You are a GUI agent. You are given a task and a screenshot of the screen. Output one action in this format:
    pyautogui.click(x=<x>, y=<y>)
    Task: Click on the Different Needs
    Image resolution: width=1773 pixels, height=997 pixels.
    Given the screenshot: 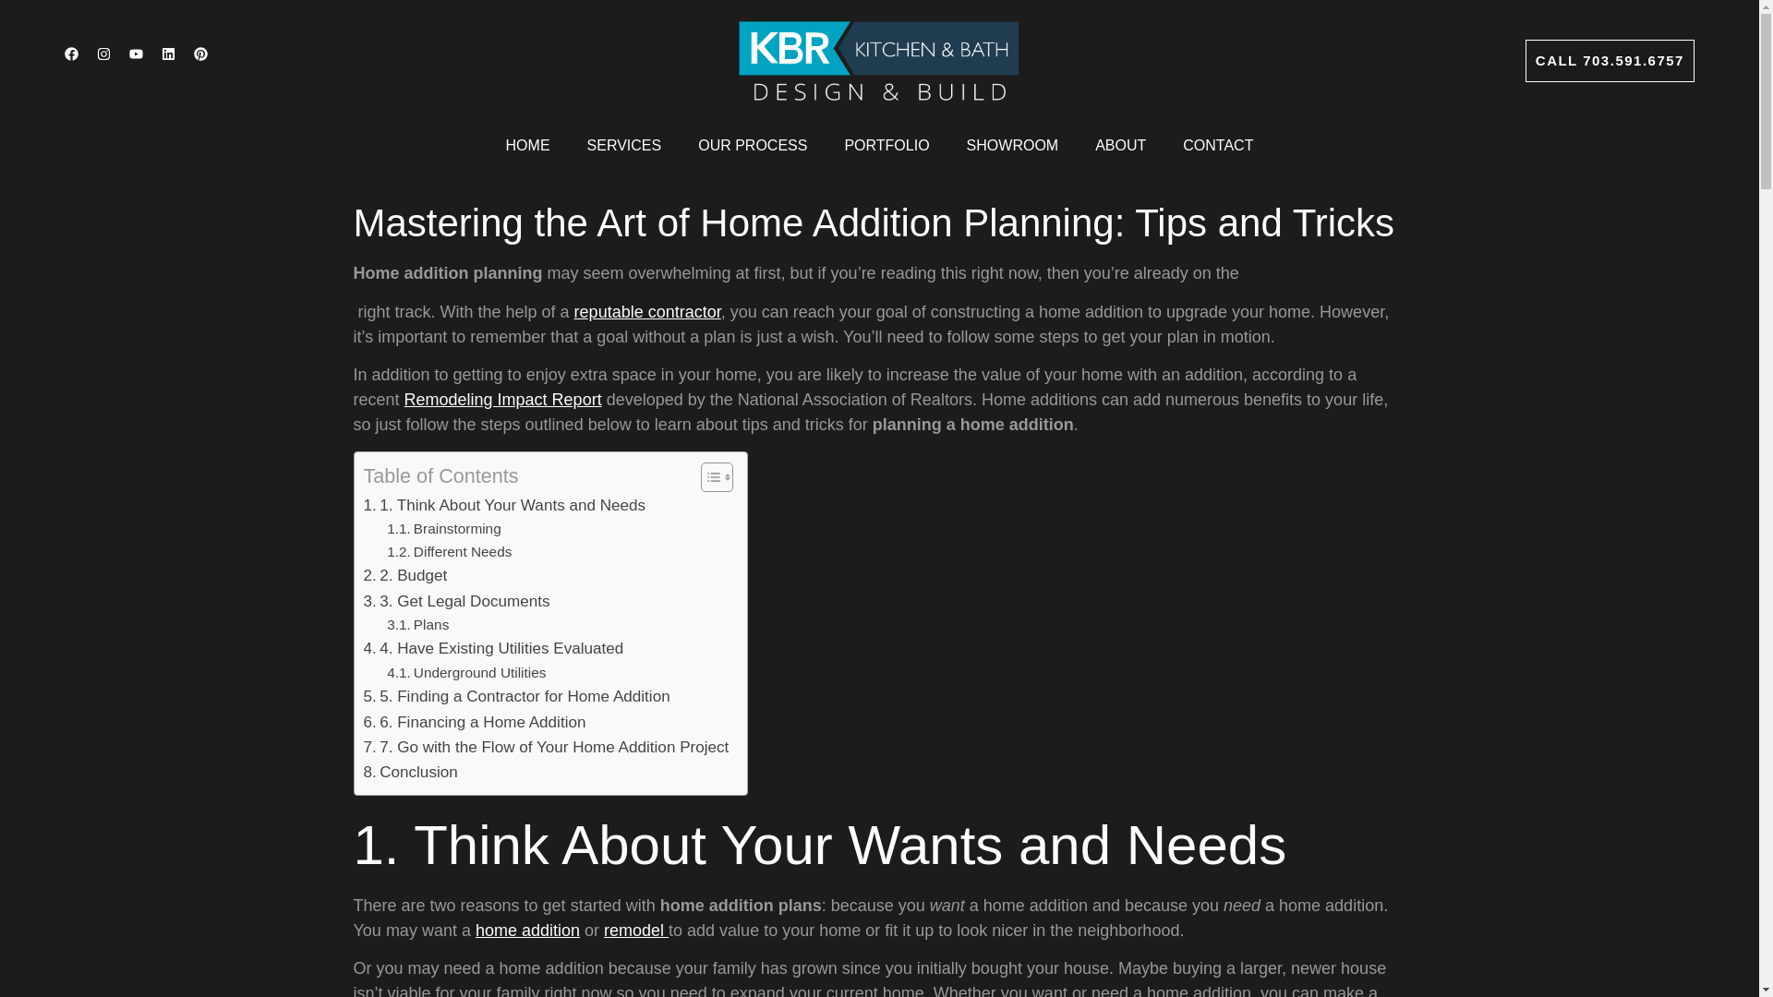 What is the action you would take?
    pyautogui.click(x=449, y=552)
    